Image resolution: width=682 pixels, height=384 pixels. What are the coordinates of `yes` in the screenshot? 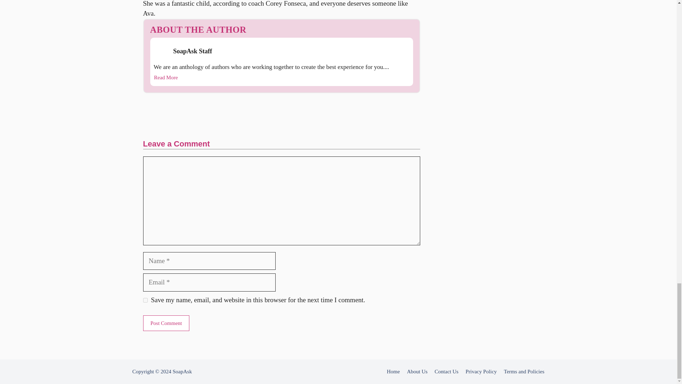 It's located at (145, 300).